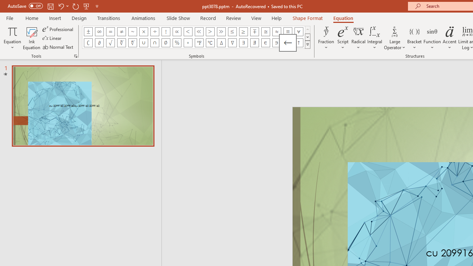 The height and width of the screenshot is (266, 473). I want to click on Equation, so click(13, 38).